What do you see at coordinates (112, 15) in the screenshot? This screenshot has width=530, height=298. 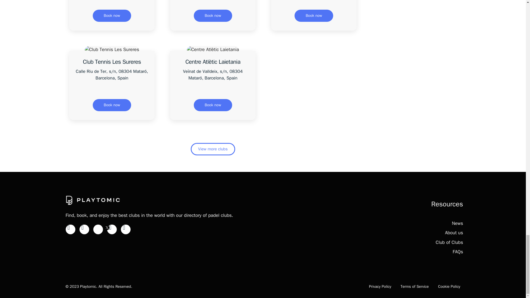 I see `Book now` at bounding box center [112, 15].